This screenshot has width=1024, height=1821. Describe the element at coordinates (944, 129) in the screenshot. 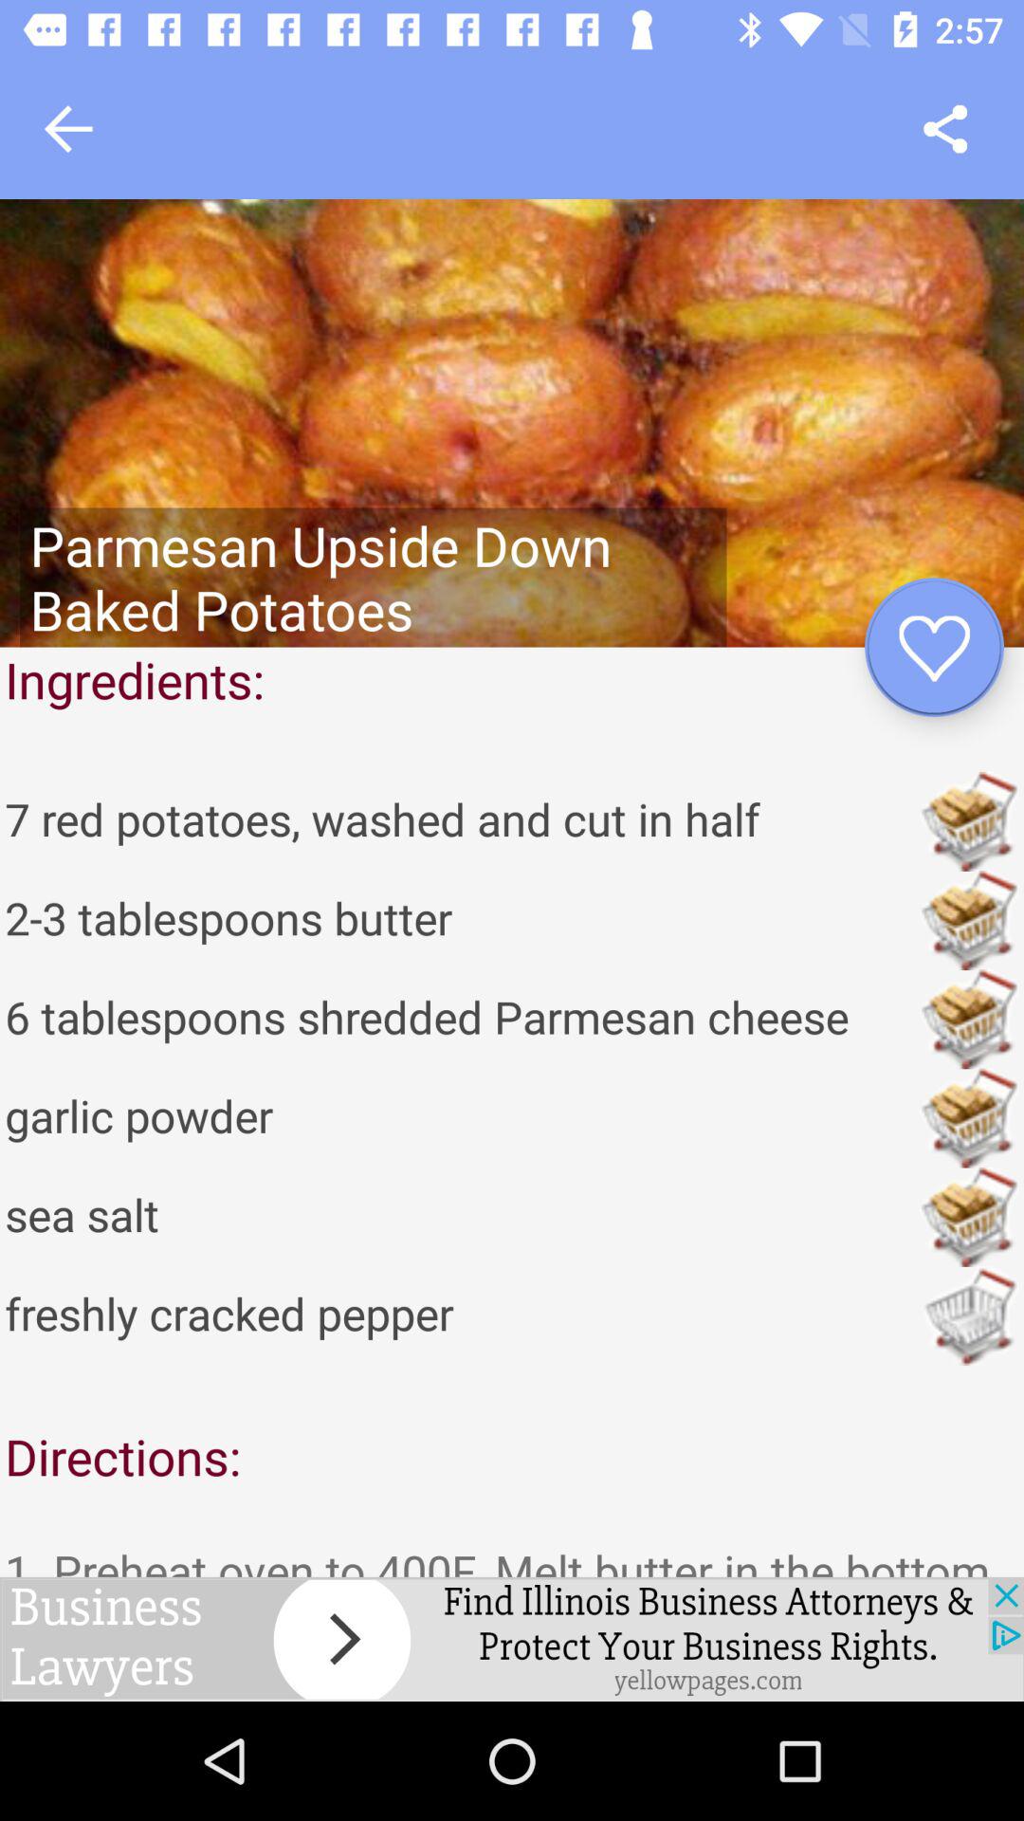

I see `share page` at that location.